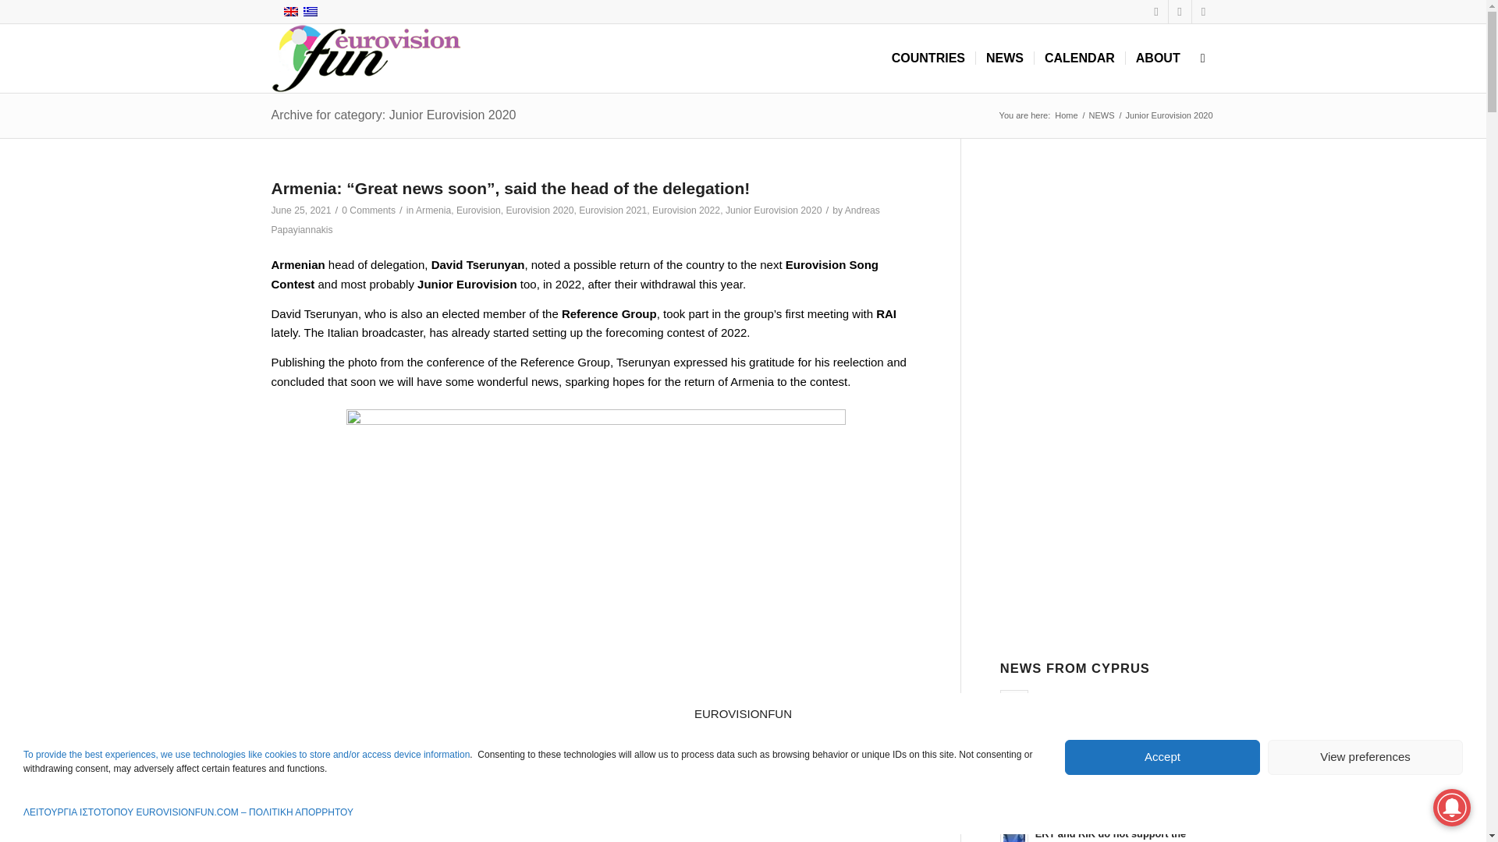  What do you see at coordinates (928, 58) in the screenshot?
I see `COUNTRIES` at bounding box center [928, 58].